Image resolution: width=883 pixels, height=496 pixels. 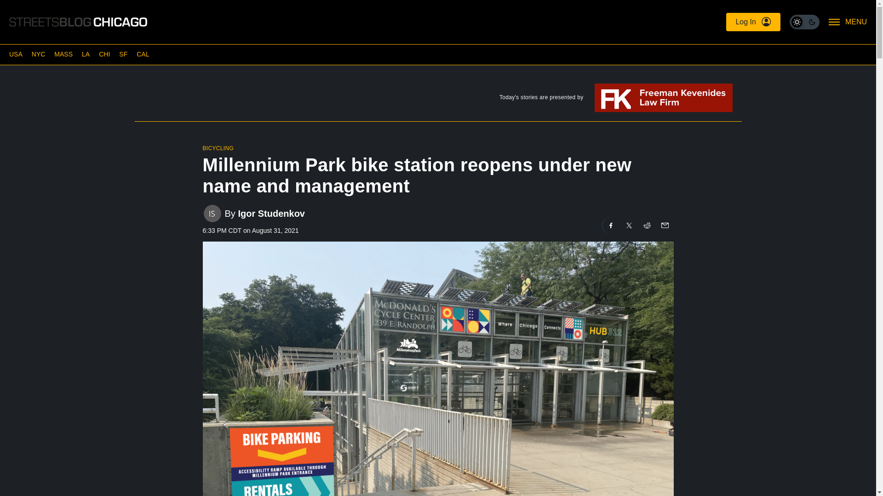 I want to click on Share on Reddit, so click(x=647, y=225).